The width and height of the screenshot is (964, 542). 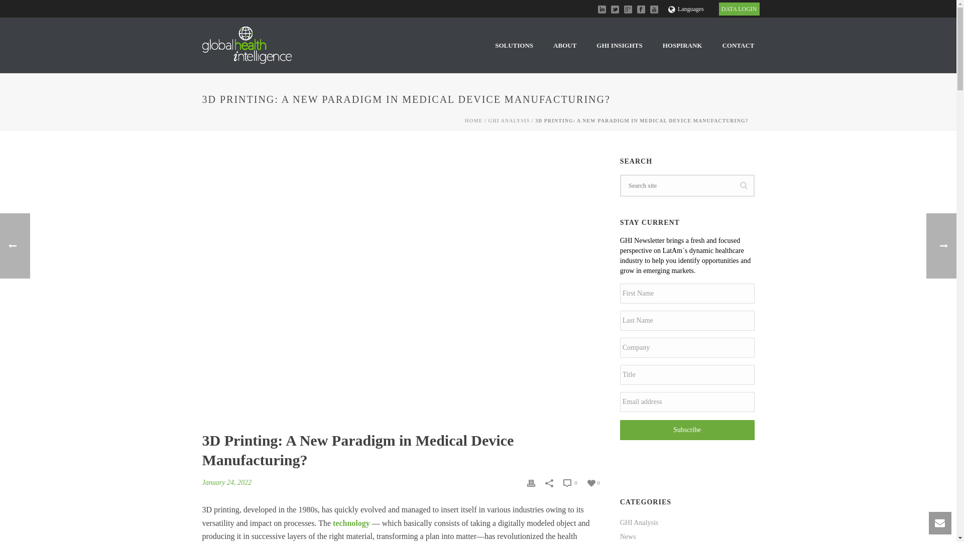 I want to click on SOLUTIONS, so click(x=514, y=45).